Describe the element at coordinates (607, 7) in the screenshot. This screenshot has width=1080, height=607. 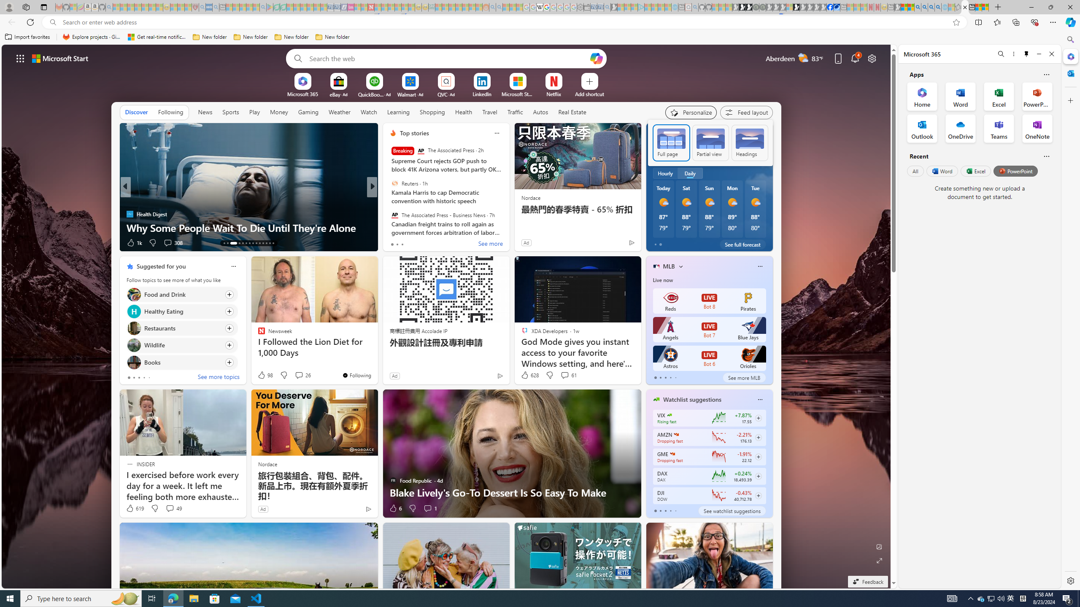
I see `Bing Real Estate - Home sales and rental listings - Sleeping` at that location.